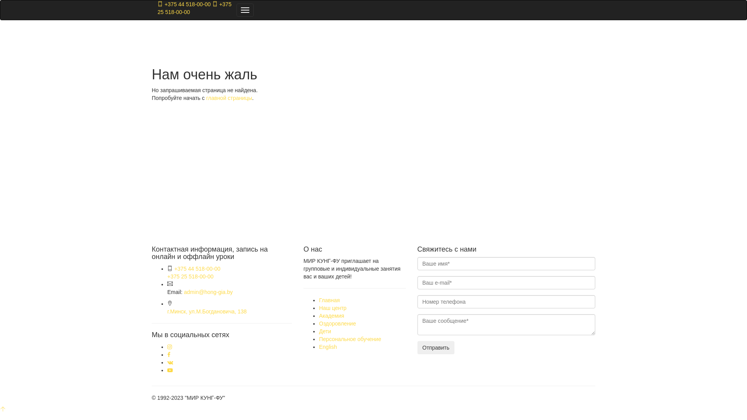 The width and height of the screenshot is (747, 420). What do you see at coordinates (191, 276) in the screenshot?
I see `+375 25 518-00-00` at bounding box center [191, 276].